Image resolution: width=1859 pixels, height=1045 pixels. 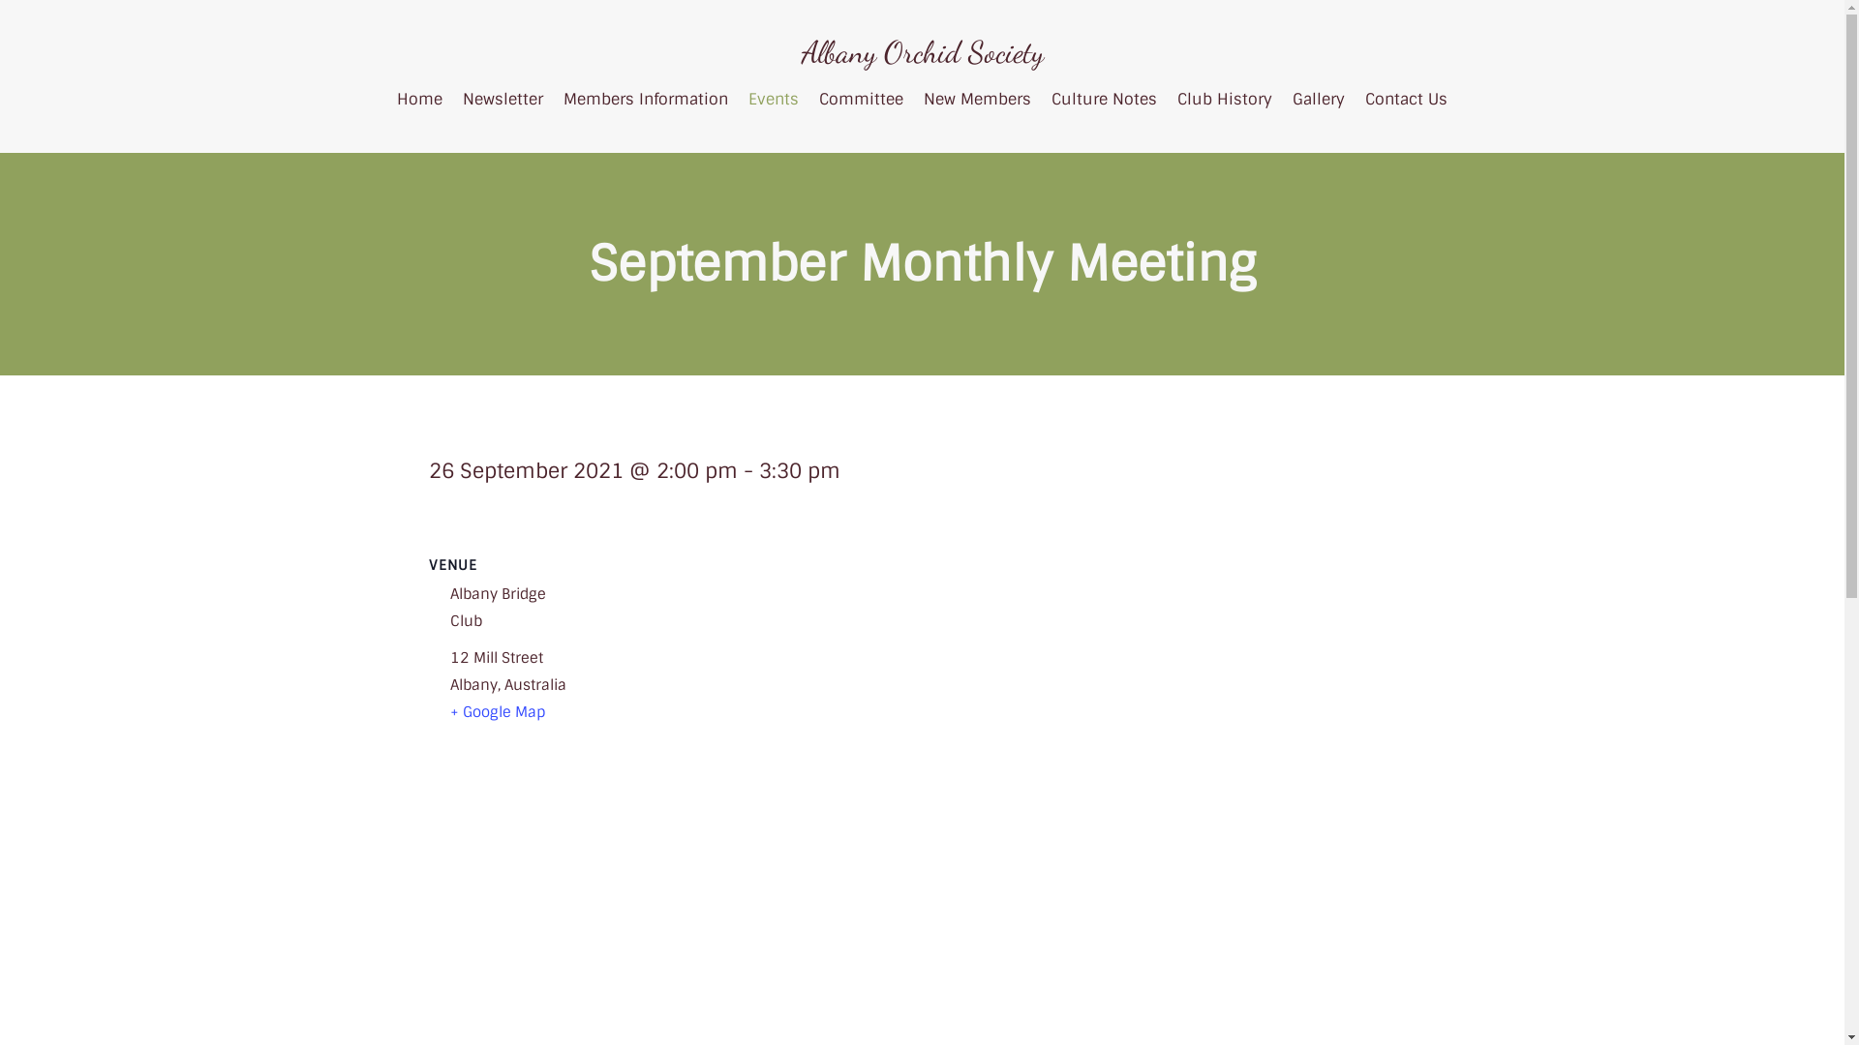 I want to click on Club History, so click(x=1225, y=98).